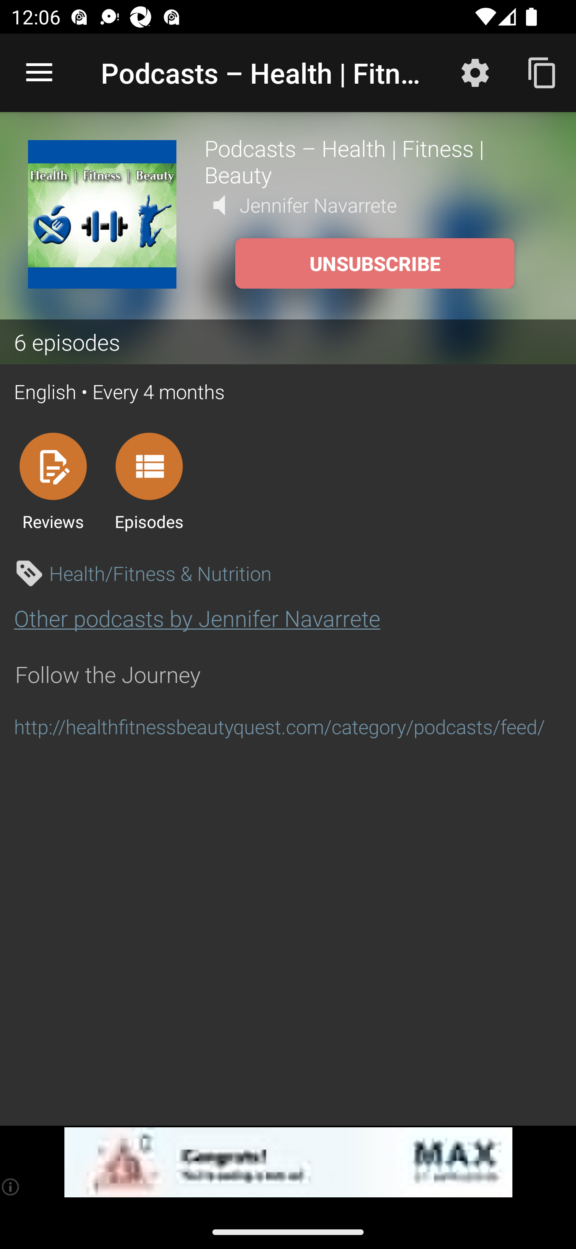 This screenshot has width=576, height=1249. Describe the element at coordinates (376, 161) in the screenshot. I see `Podcasts – Health | Fitness | Beauty` at that location.